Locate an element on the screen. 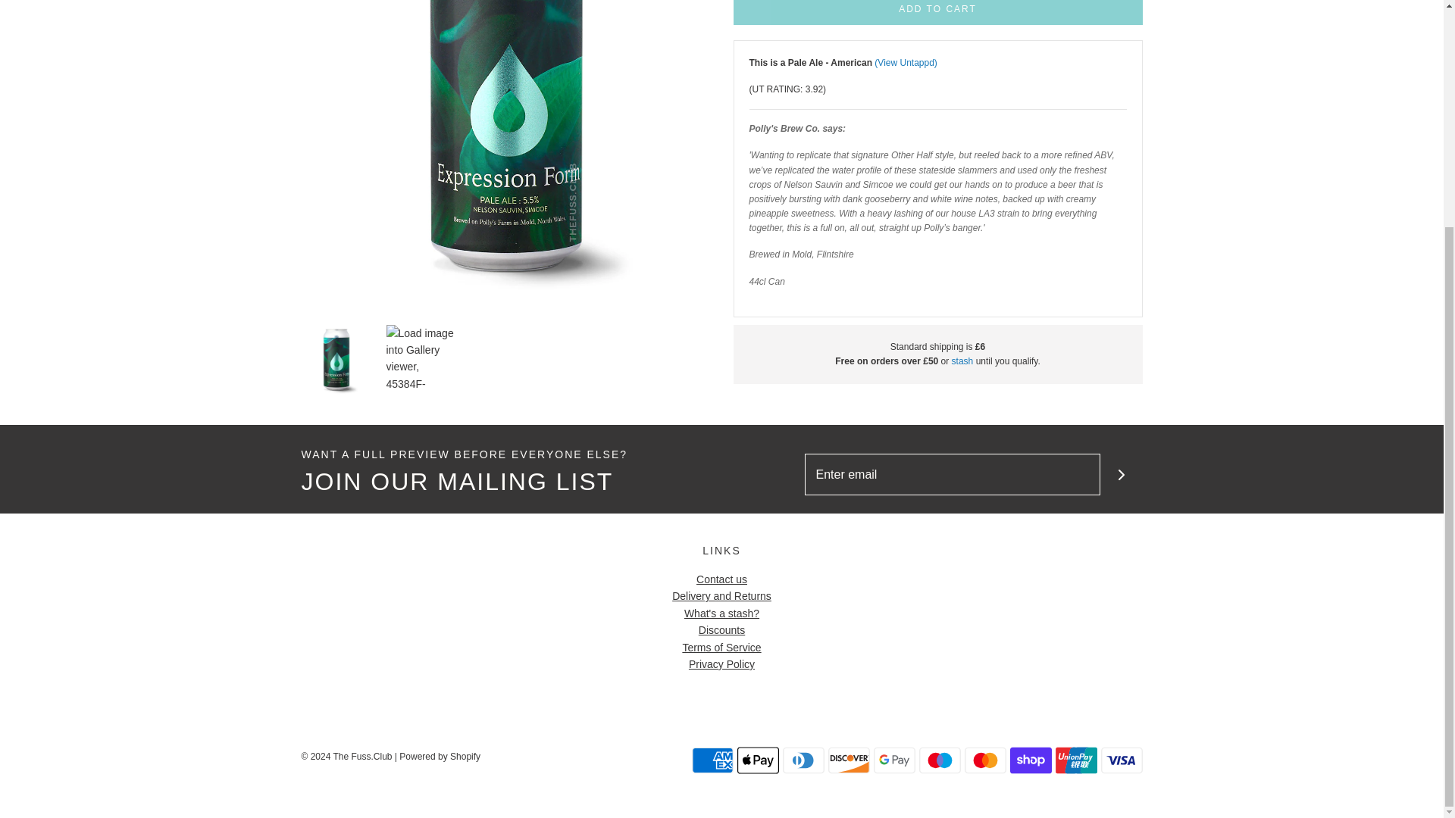  Visa is located at coordinates (1121, 760).